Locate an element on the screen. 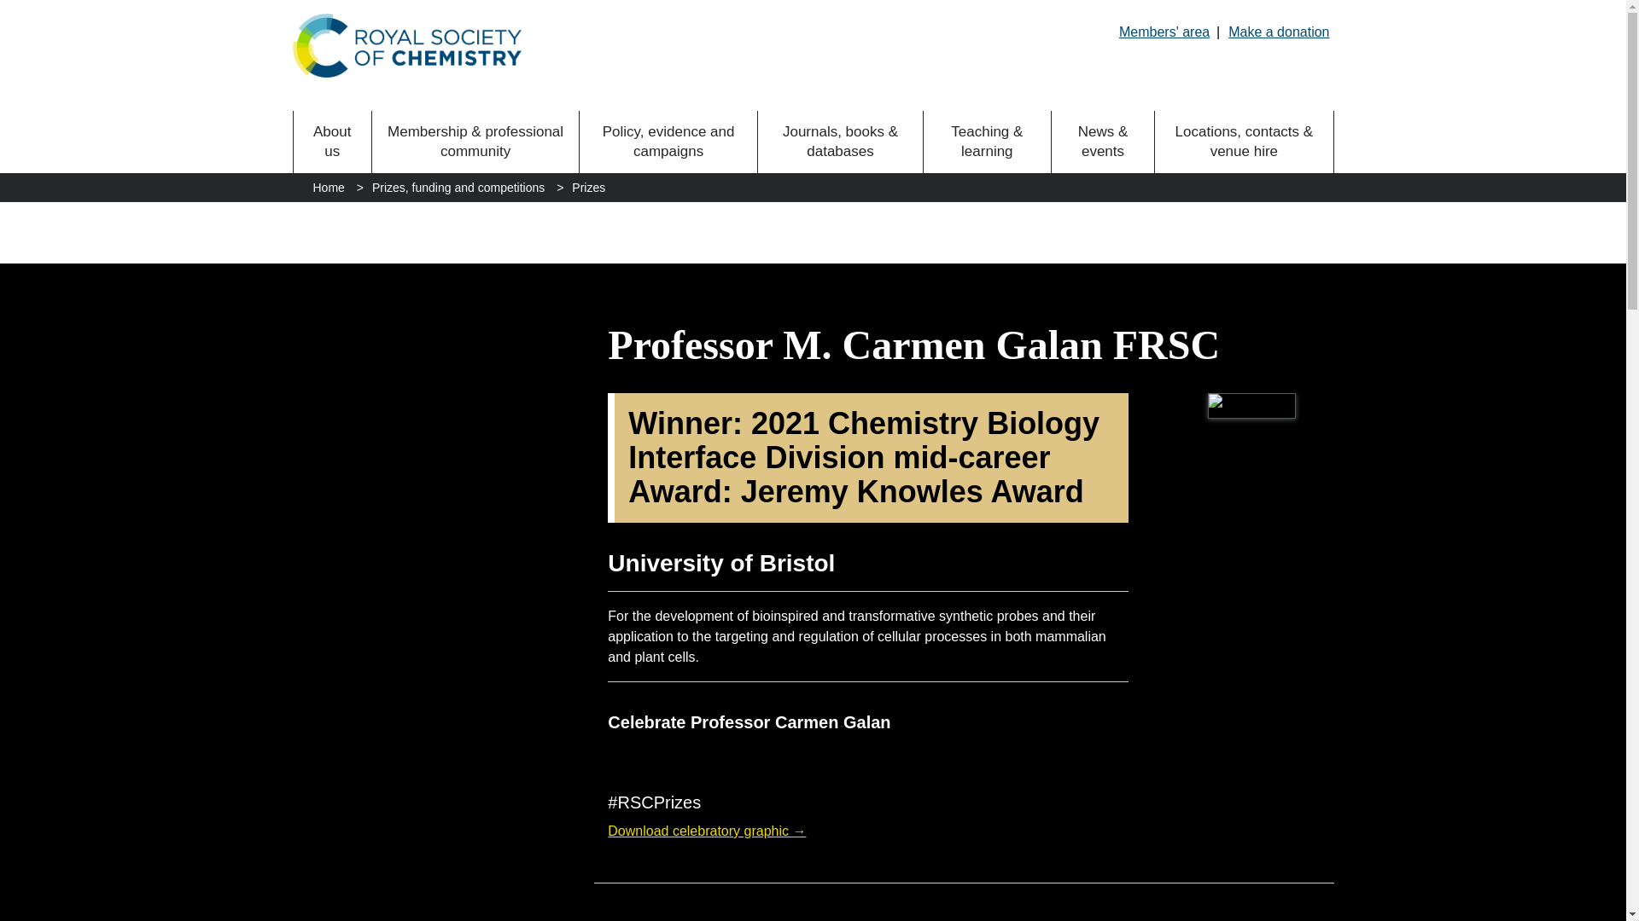 The height and width of the screenshot is (921, 1639). Home is located at coordinates (328, 188).